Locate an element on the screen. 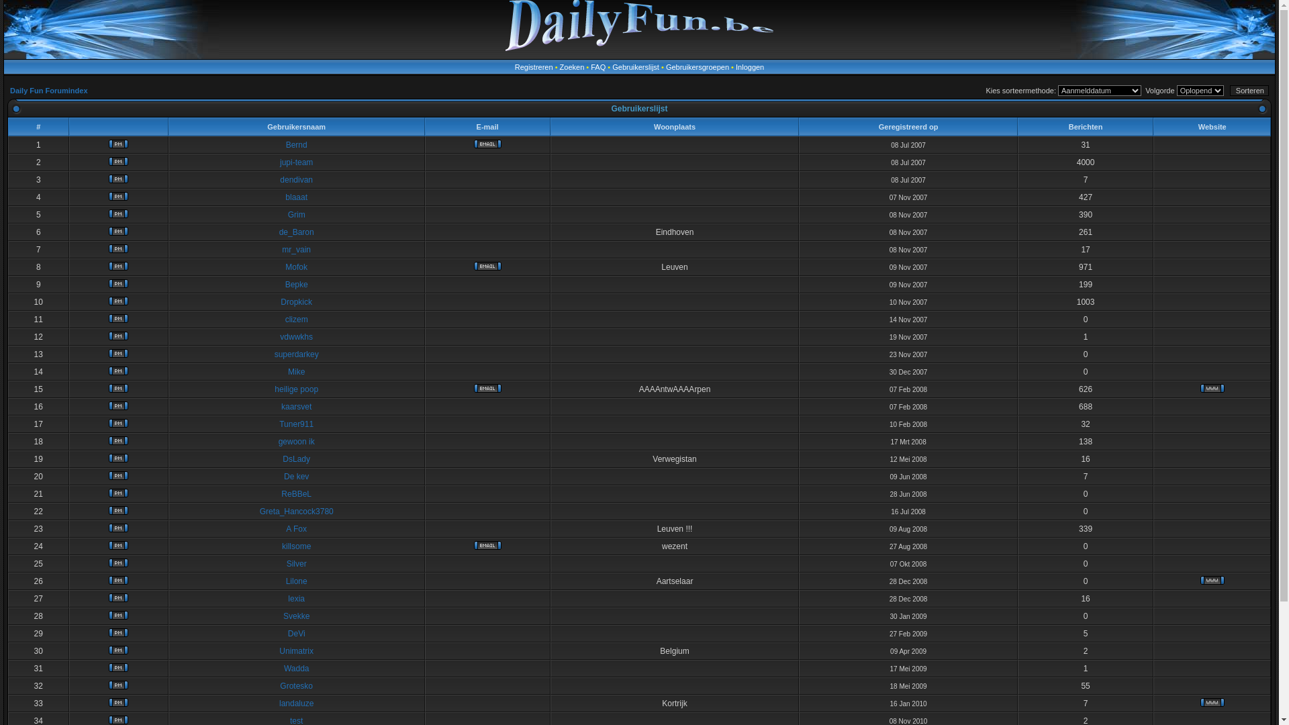 Image resolution: width=1289 pixels, height=725 pixels. FAQ is located at coordinates (598, 67).